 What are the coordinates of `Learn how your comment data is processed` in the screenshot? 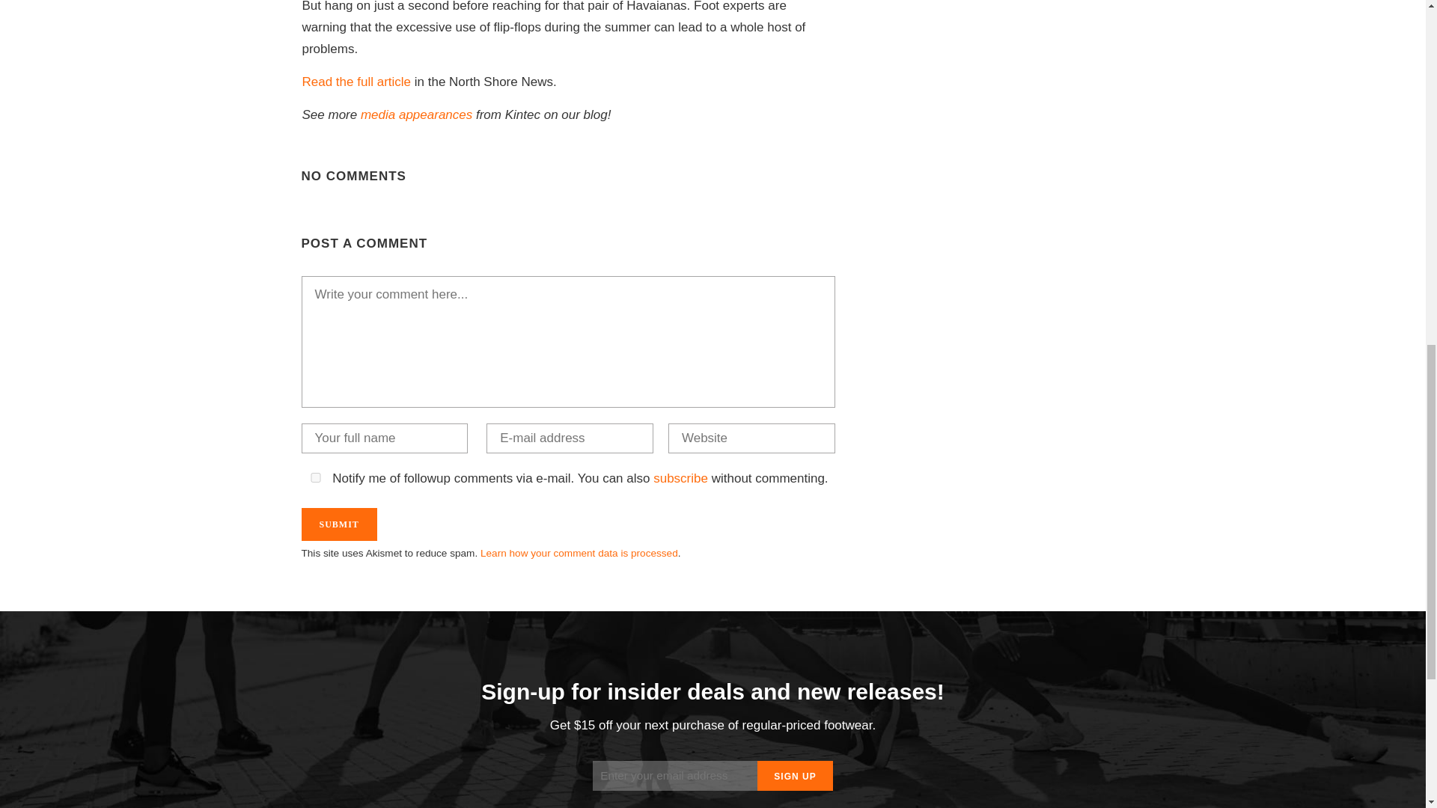 It's located at (579, 554).